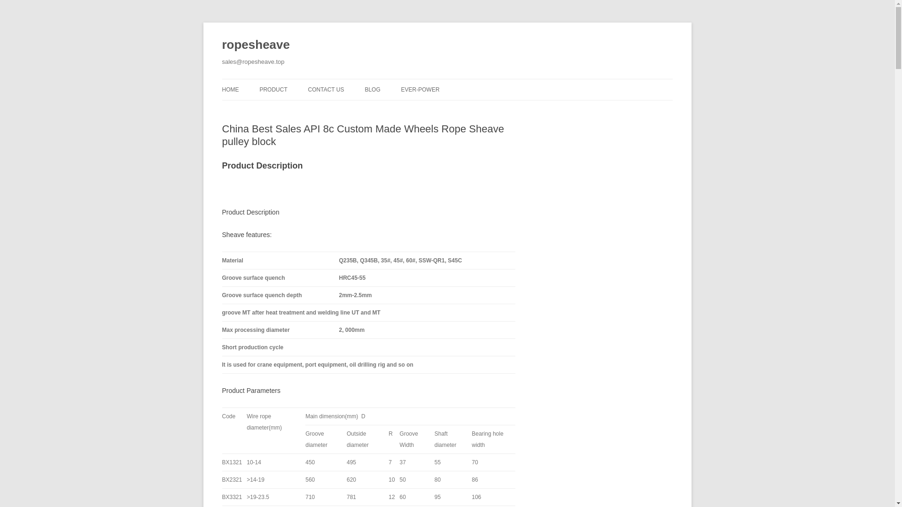 The height and width of the screenshot is (507, 902). What do you see at coordinates (420, 89) in the screenshot?
I see `EVER-POWER` at bounding box center [420, 89].